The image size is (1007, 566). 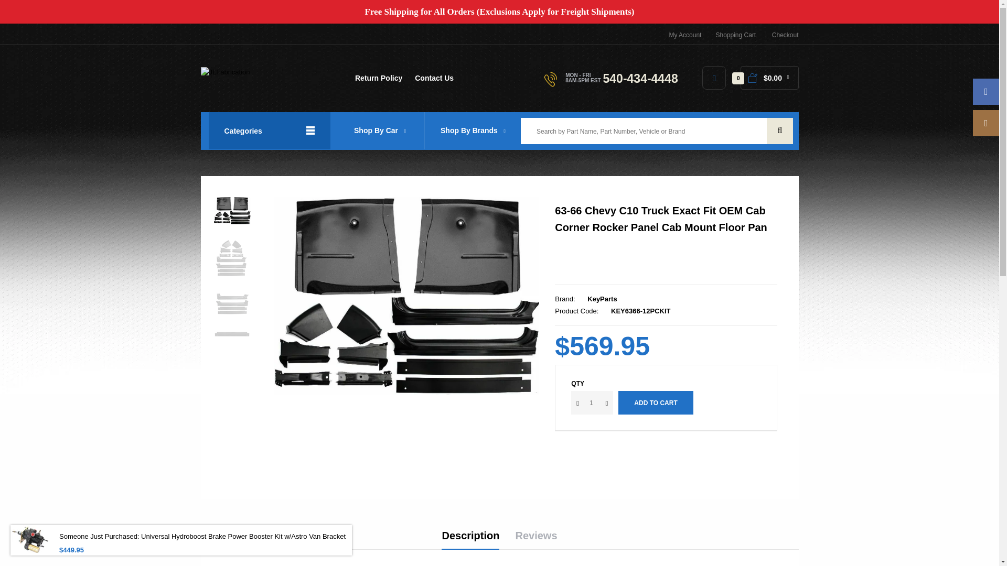 What do you see at coordinates (655, 402) in the screenshot?
I see `Add to cart` at bounding box center [655, 402].